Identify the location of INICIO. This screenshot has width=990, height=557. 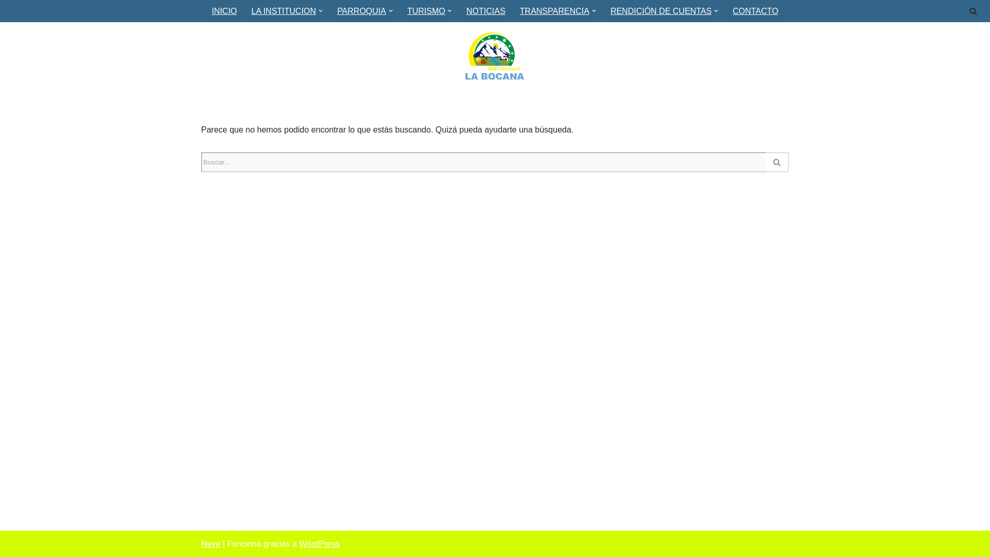
(224, 10).